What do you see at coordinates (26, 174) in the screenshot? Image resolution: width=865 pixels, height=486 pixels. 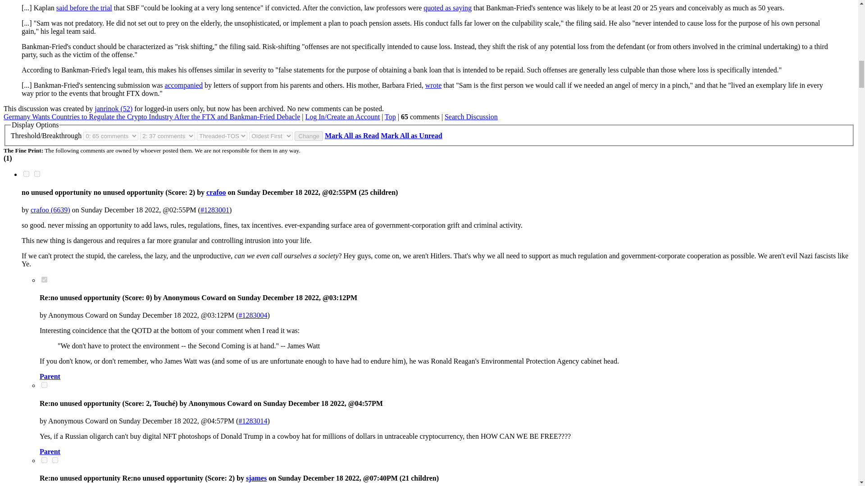 I see `on` at bounding box center [26, 174].